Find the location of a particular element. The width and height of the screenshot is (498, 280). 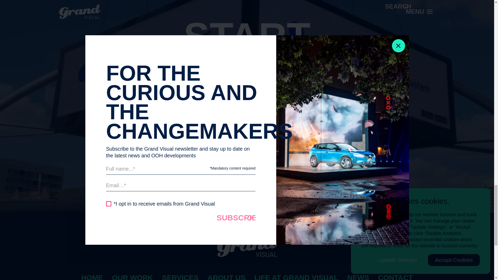

HOME is located at coordinates (92, 277).